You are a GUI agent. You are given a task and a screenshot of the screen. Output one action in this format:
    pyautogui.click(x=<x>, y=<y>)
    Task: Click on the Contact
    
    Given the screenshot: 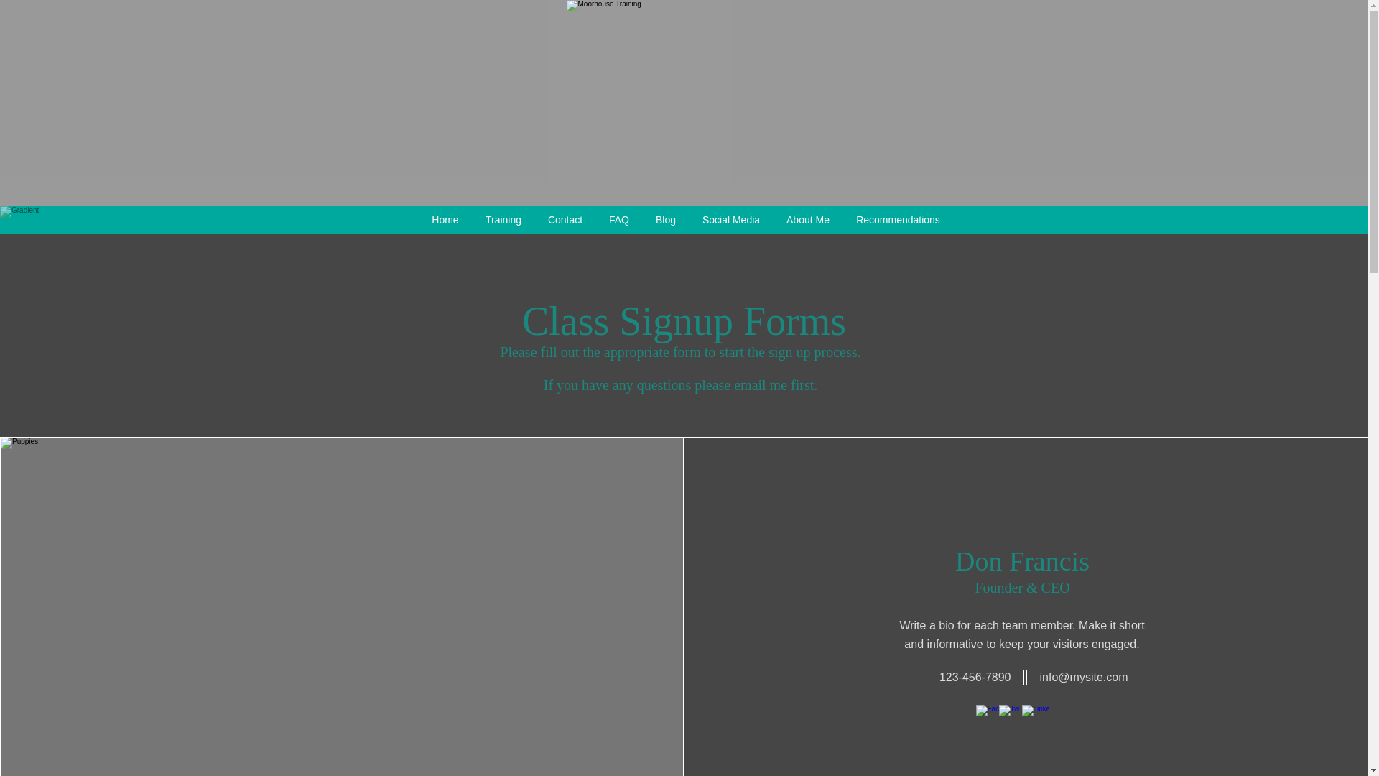 What is the action you would take?
    pyautogui.click(x=565, y=220)
    